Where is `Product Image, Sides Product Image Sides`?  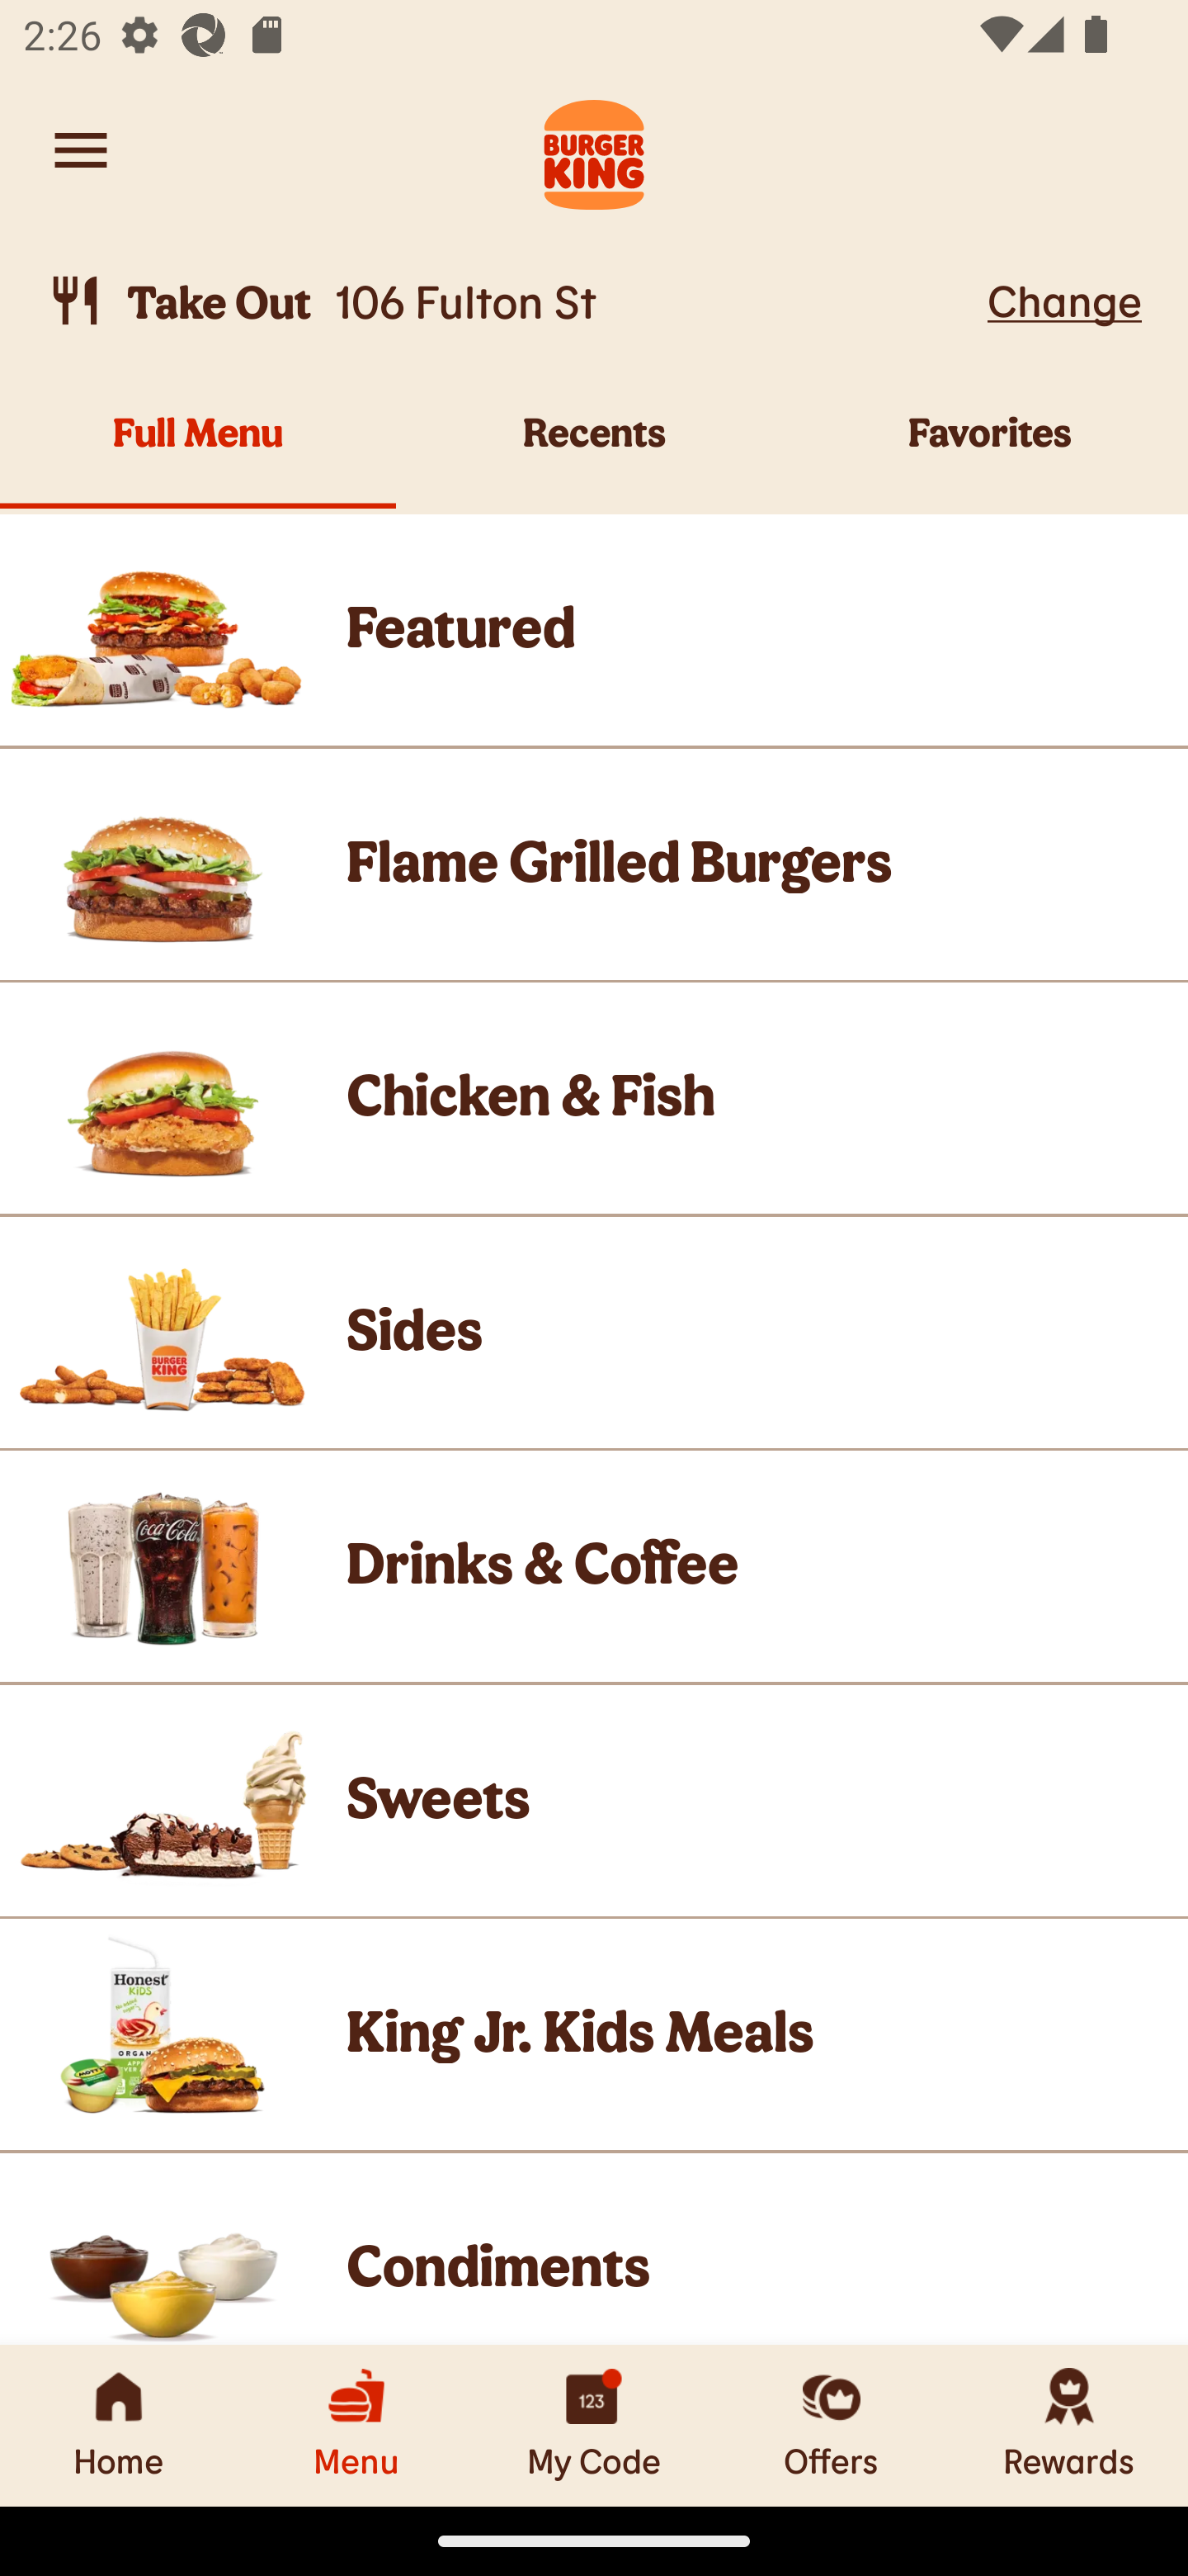
Product Image, Sides Product Image Sides is located at coordinates (594, 1331).